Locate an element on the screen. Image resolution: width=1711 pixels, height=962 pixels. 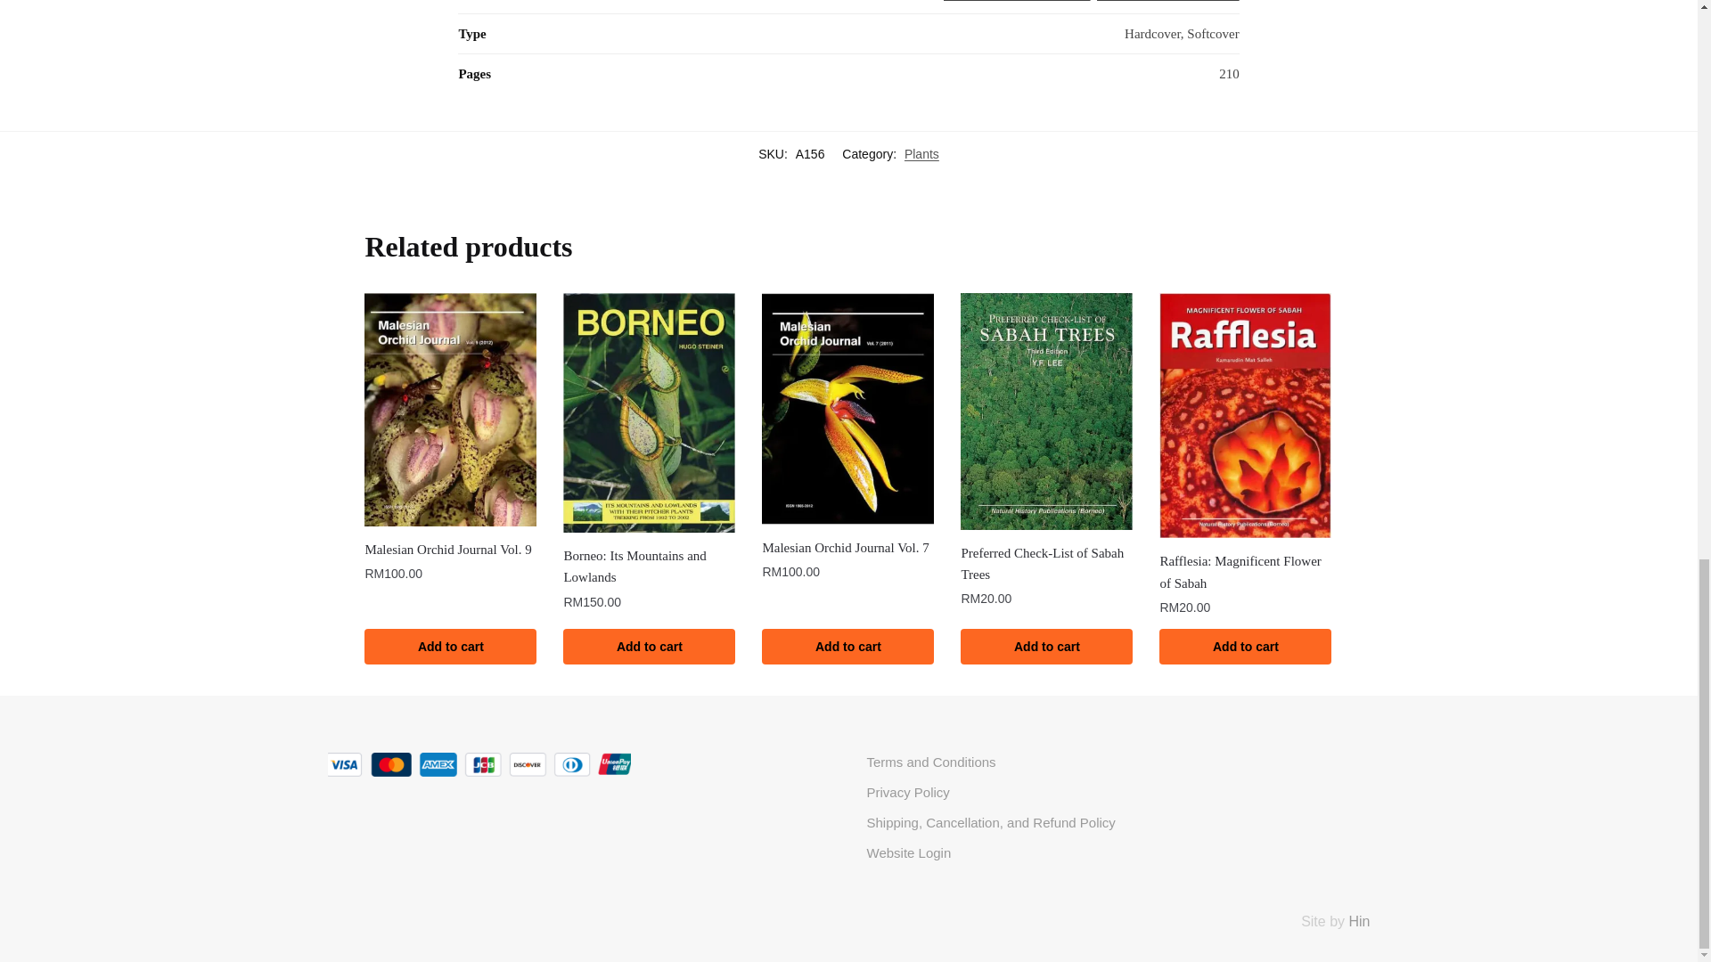
Hin Design is located at coordinates (1358, 921).